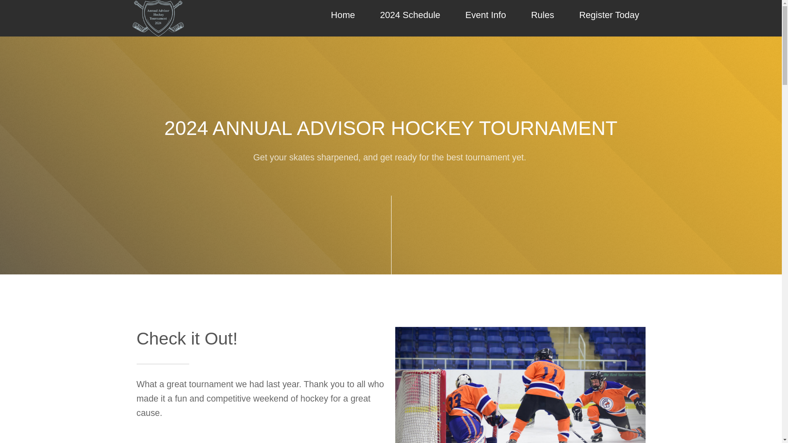  Describe the element at coordinates (343, 18) in the screenshot. I see `Home` at that location.